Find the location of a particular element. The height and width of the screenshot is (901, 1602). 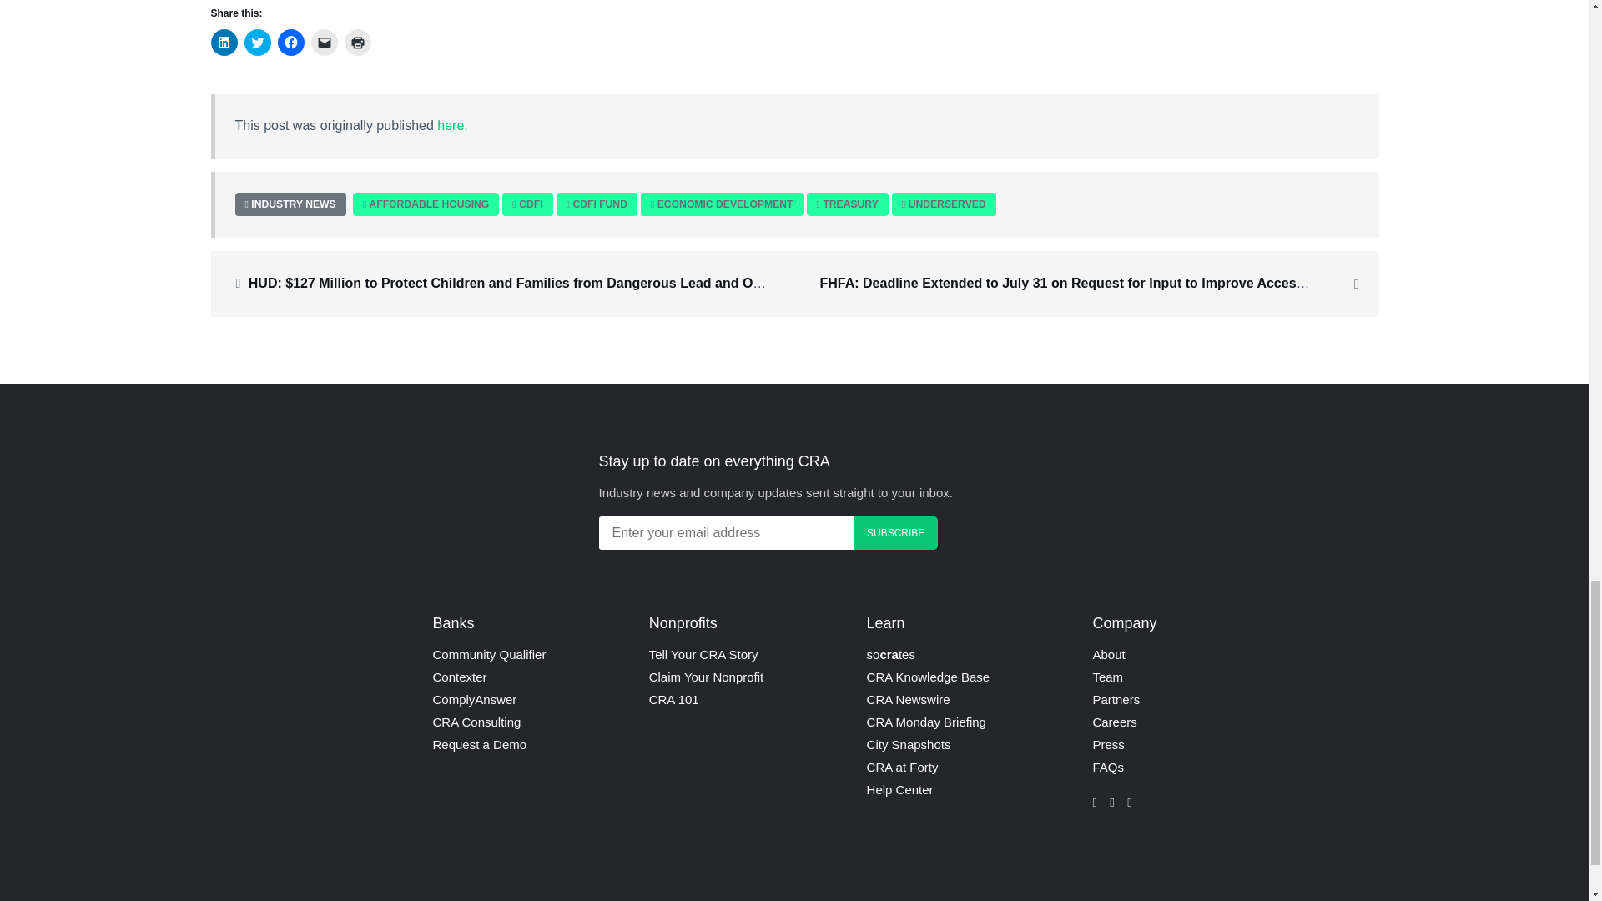

INDUSTRY NEWS is located at coordinates (292, 203).